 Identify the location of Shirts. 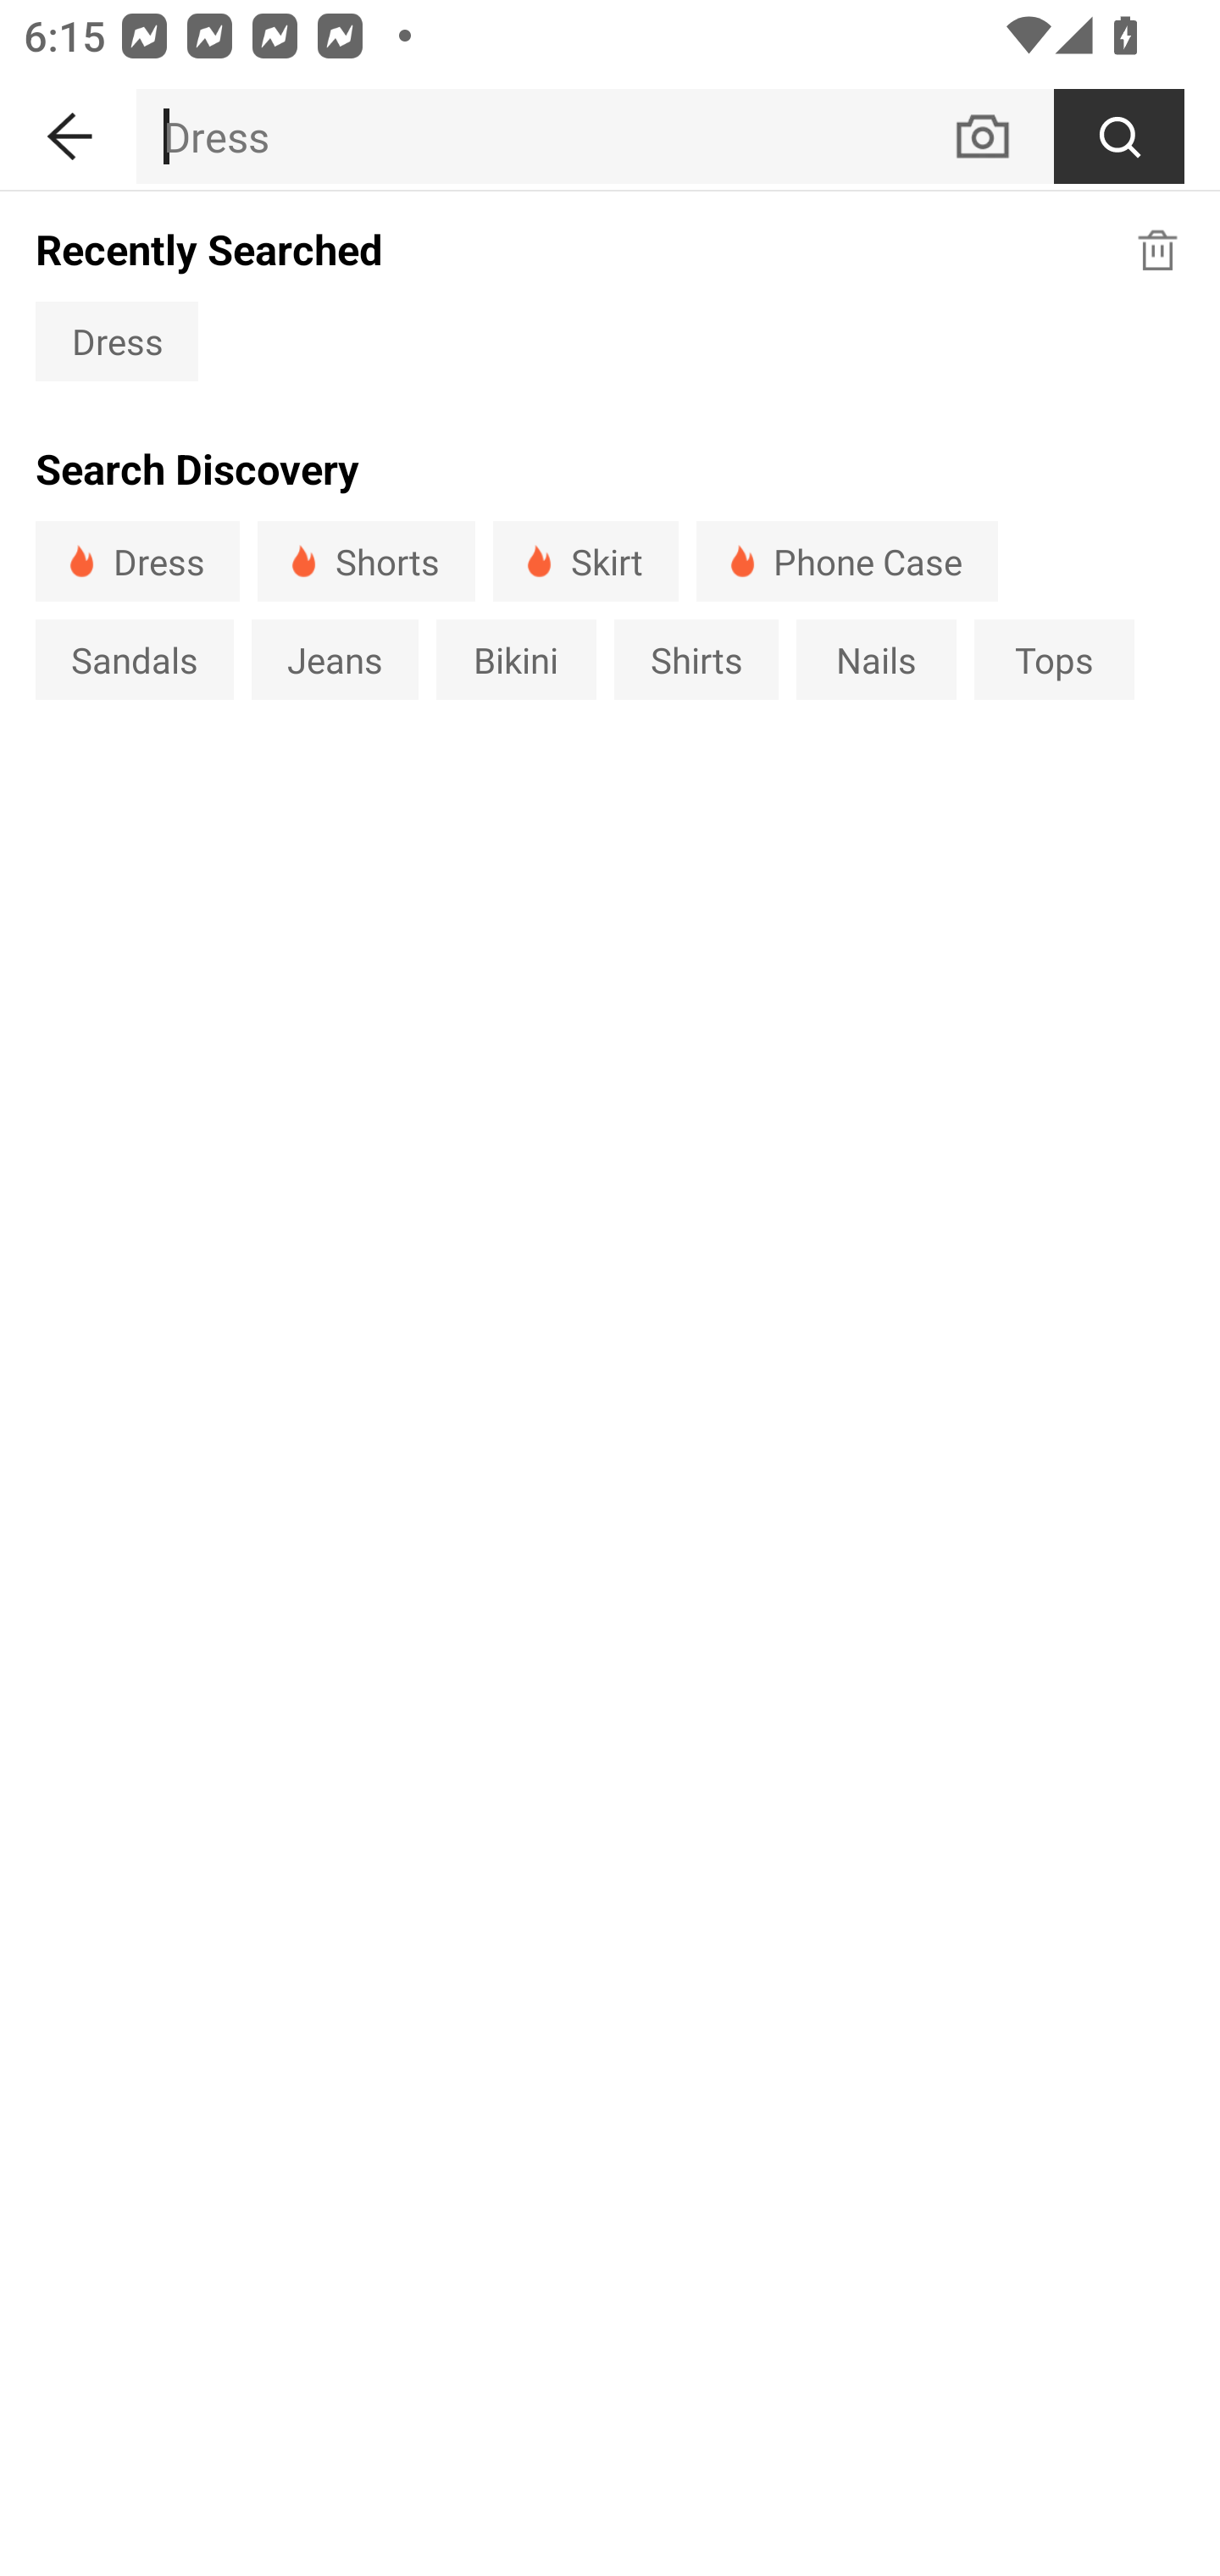
(696, 659).